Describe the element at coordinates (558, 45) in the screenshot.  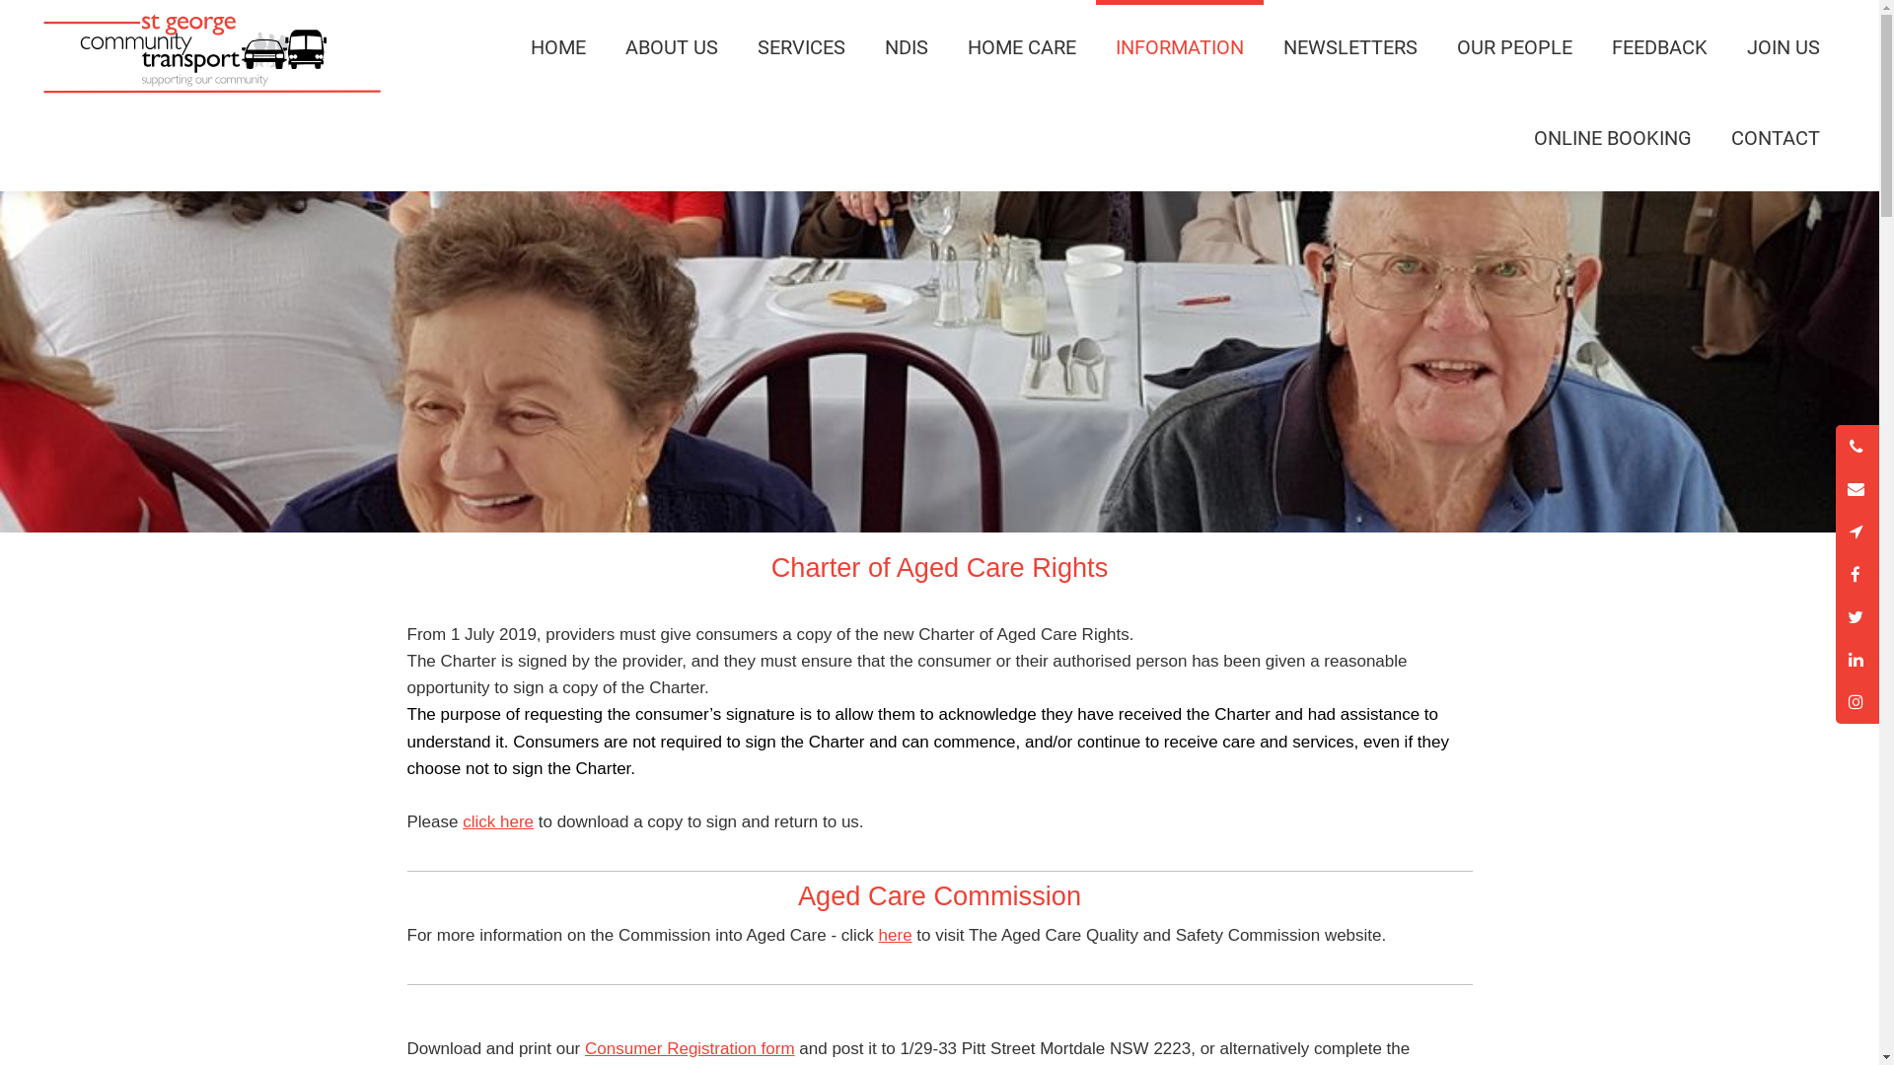
I see `HOME` at that location.